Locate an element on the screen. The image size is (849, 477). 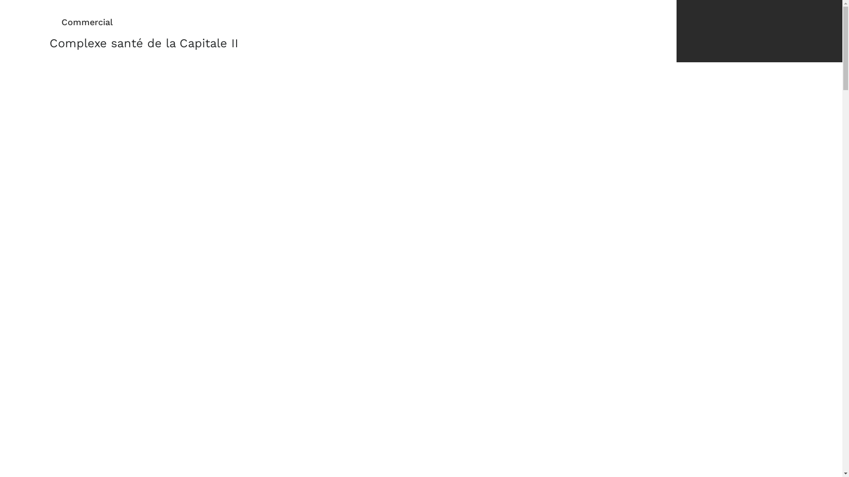
MENU is located at coordinates (809, 34).